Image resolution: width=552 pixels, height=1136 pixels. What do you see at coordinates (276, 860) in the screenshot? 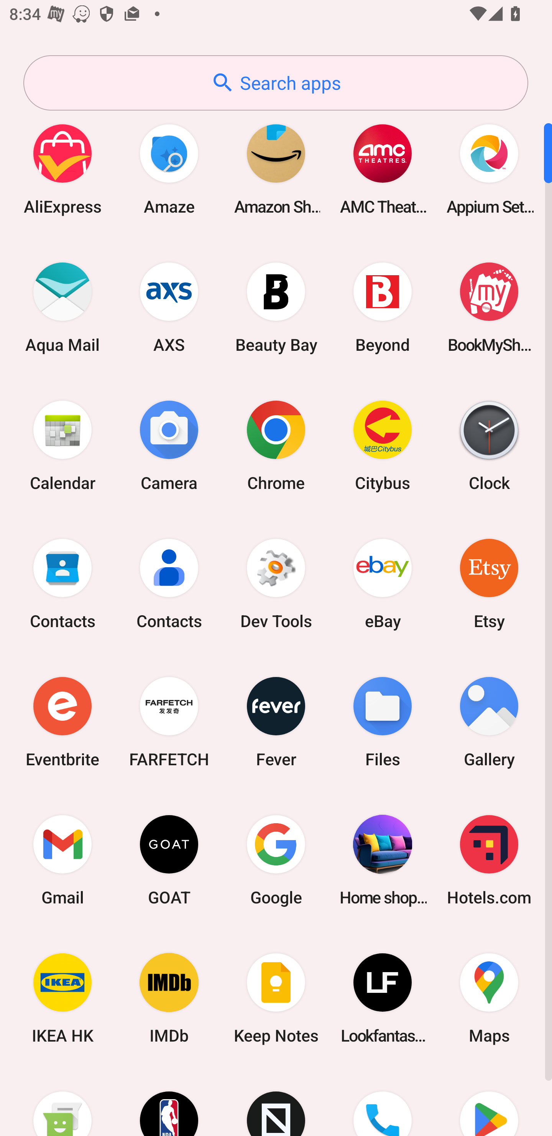
I see `Google` at bounding box center [276, 860].